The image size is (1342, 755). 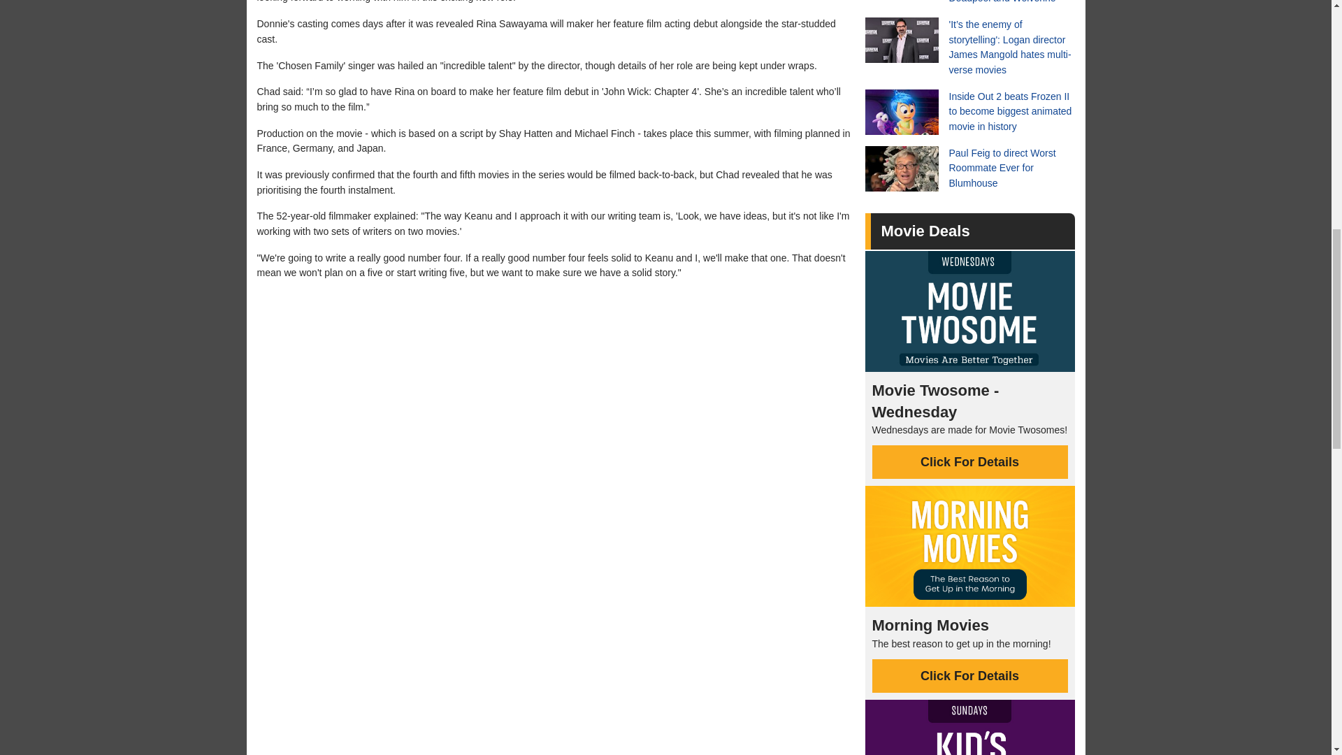 What do you see at coordinates (924, 231) in the screenshot?
I see `Movie Deals` at bounding box center [924, 231].